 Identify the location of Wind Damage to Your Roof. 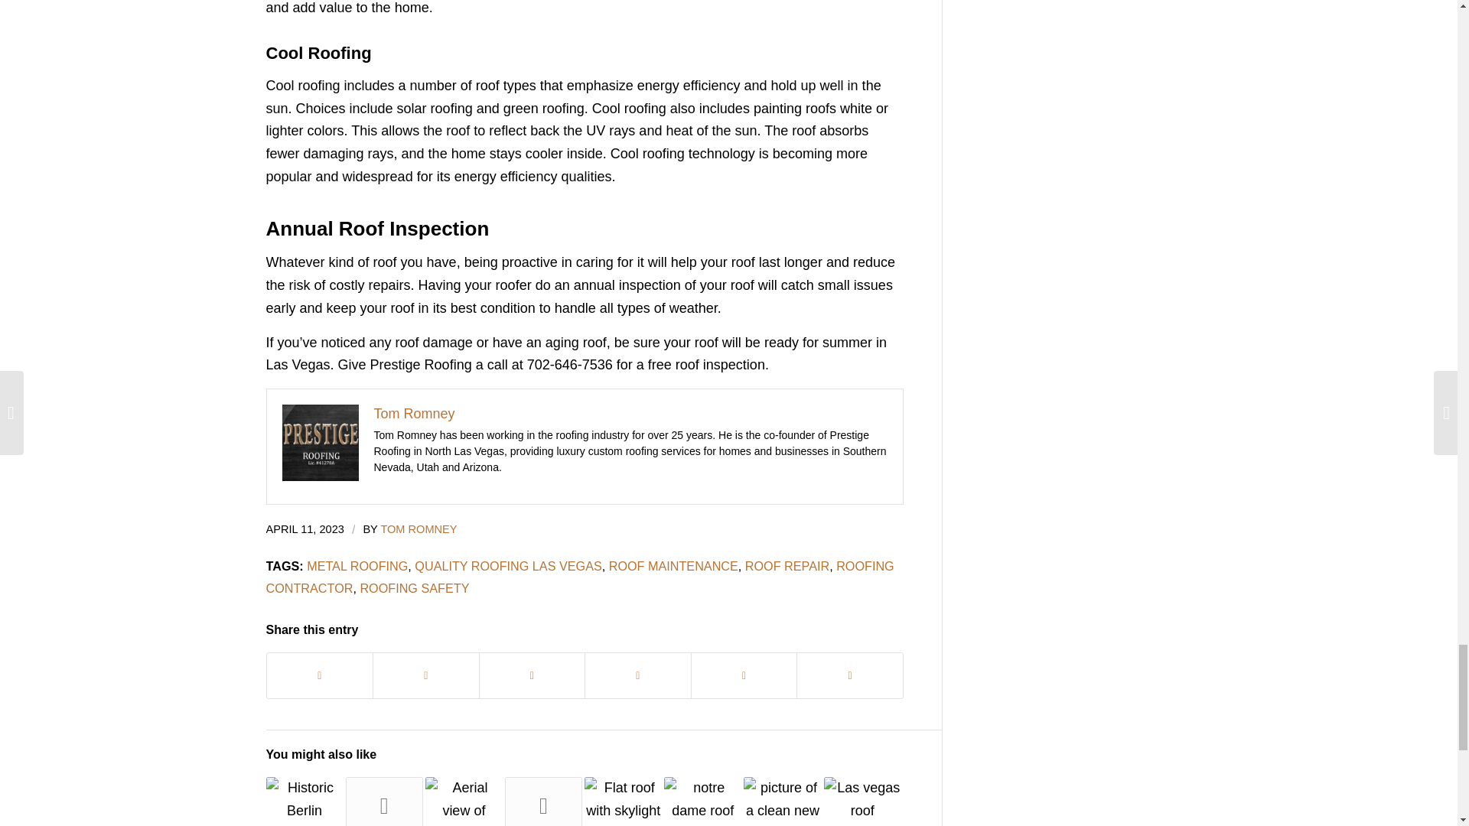
(384, 802).